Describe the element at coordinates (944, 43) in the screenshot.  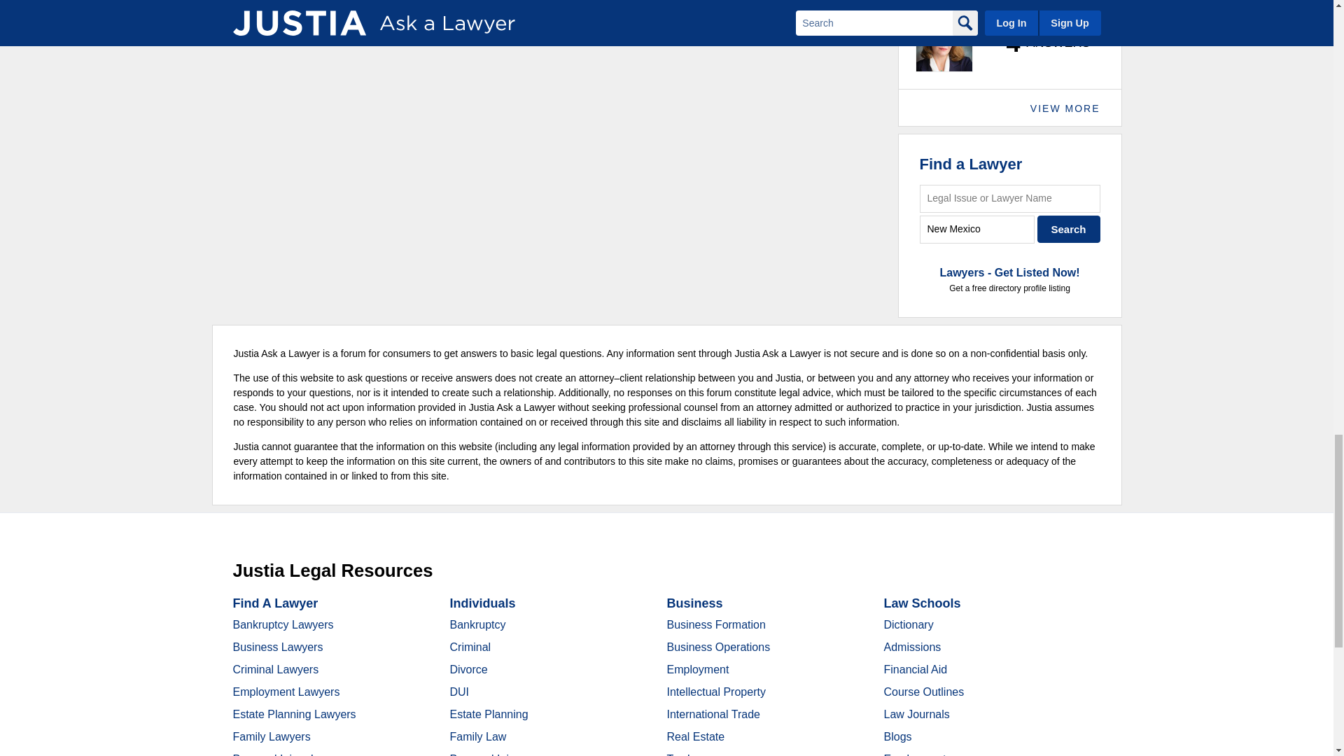
I see `Ask a Lawyer - Leaderboard - Lawyer Photo` at that location.